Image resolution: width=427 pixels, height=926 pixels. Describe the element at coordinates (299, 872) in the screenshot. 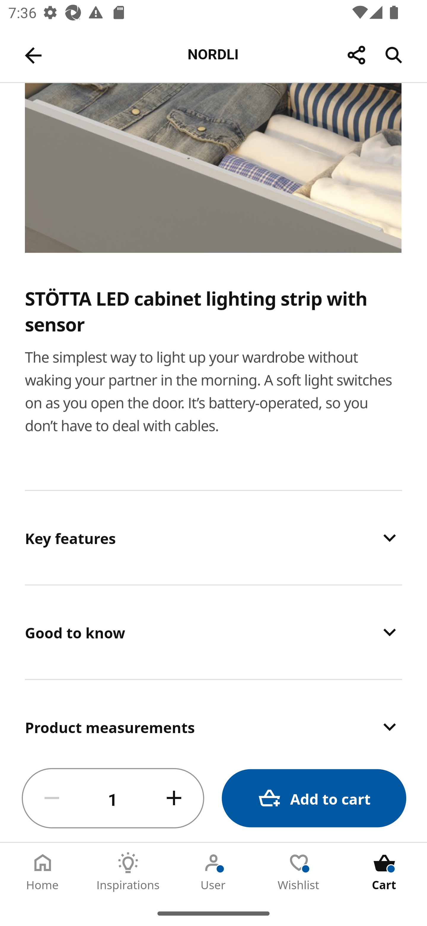

I see `Wishlist
Tab 4 of 5` at that location.